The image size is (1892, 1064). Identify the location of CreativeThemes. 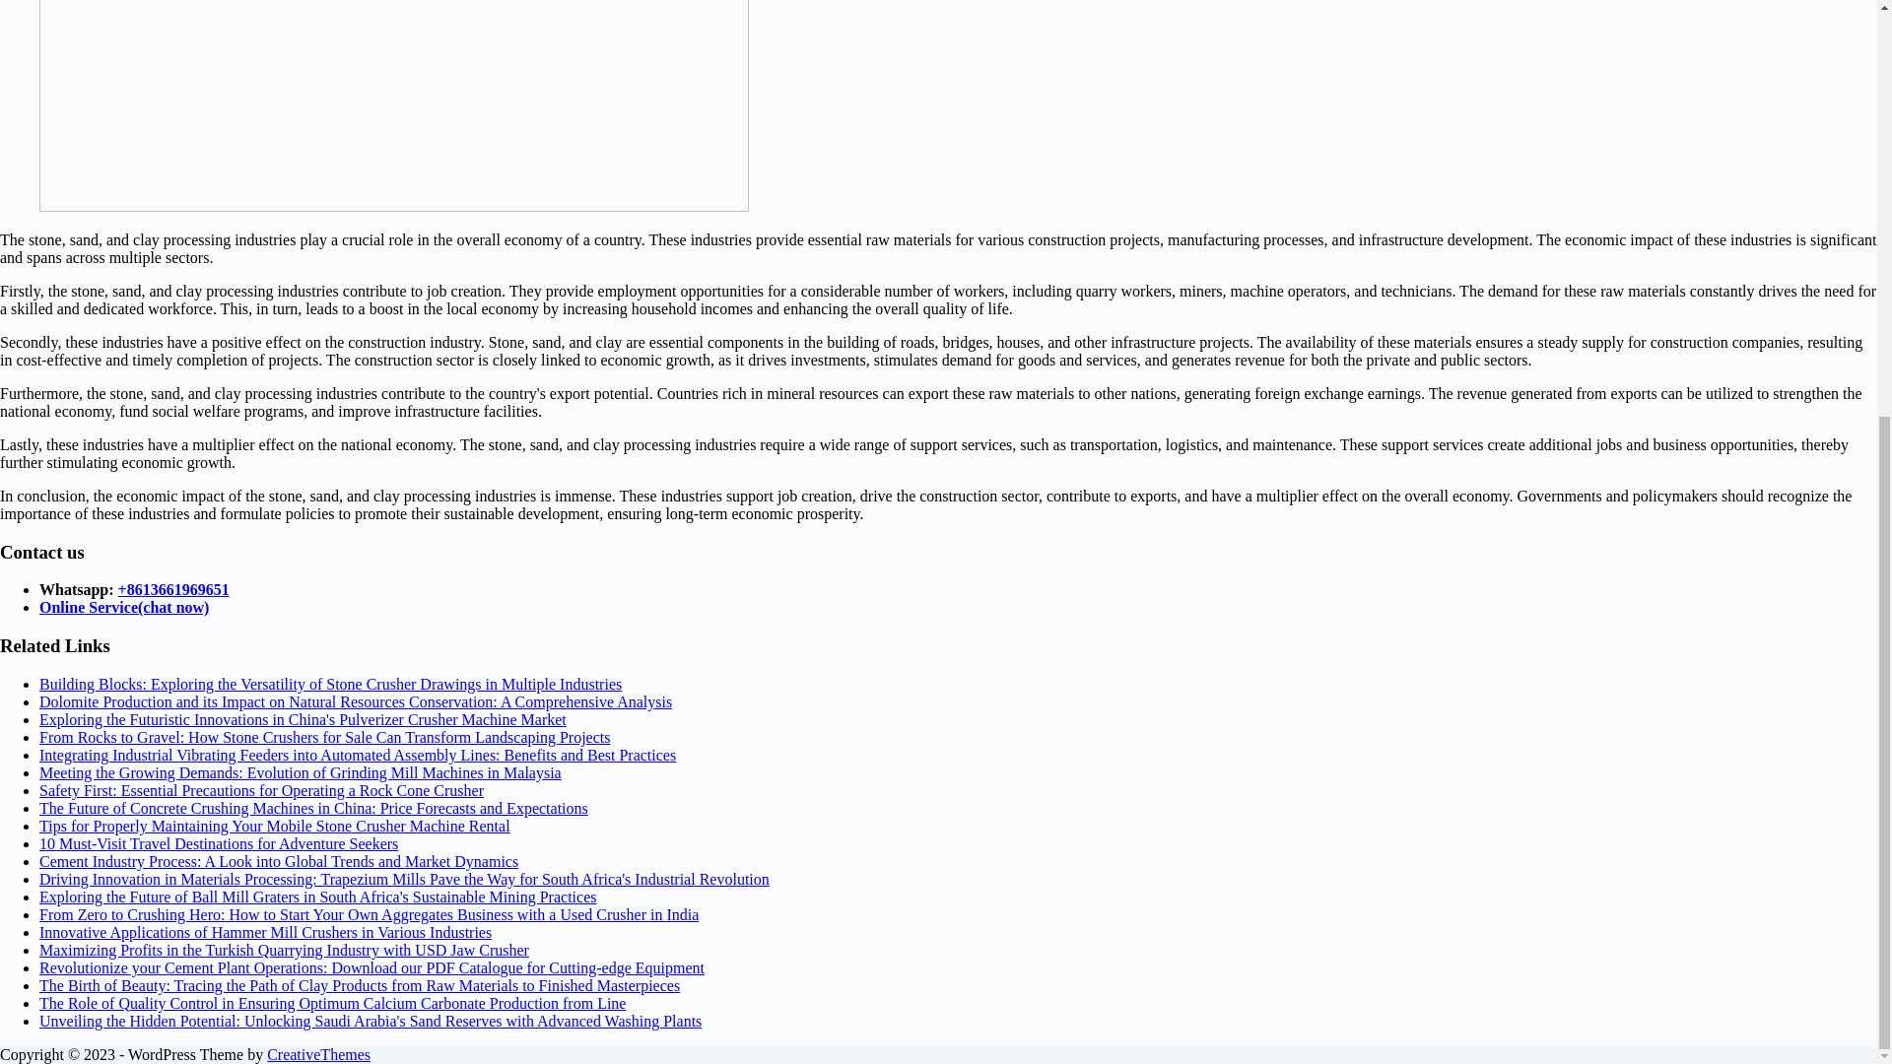
(318, 1054).